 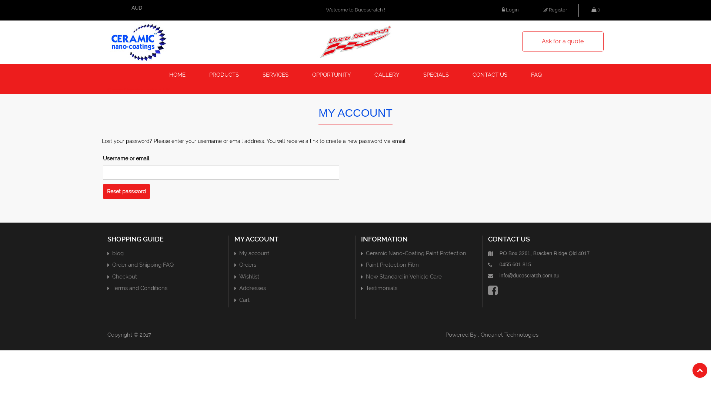 I want to click on uk replica rolex, so click(x=384, y=354).